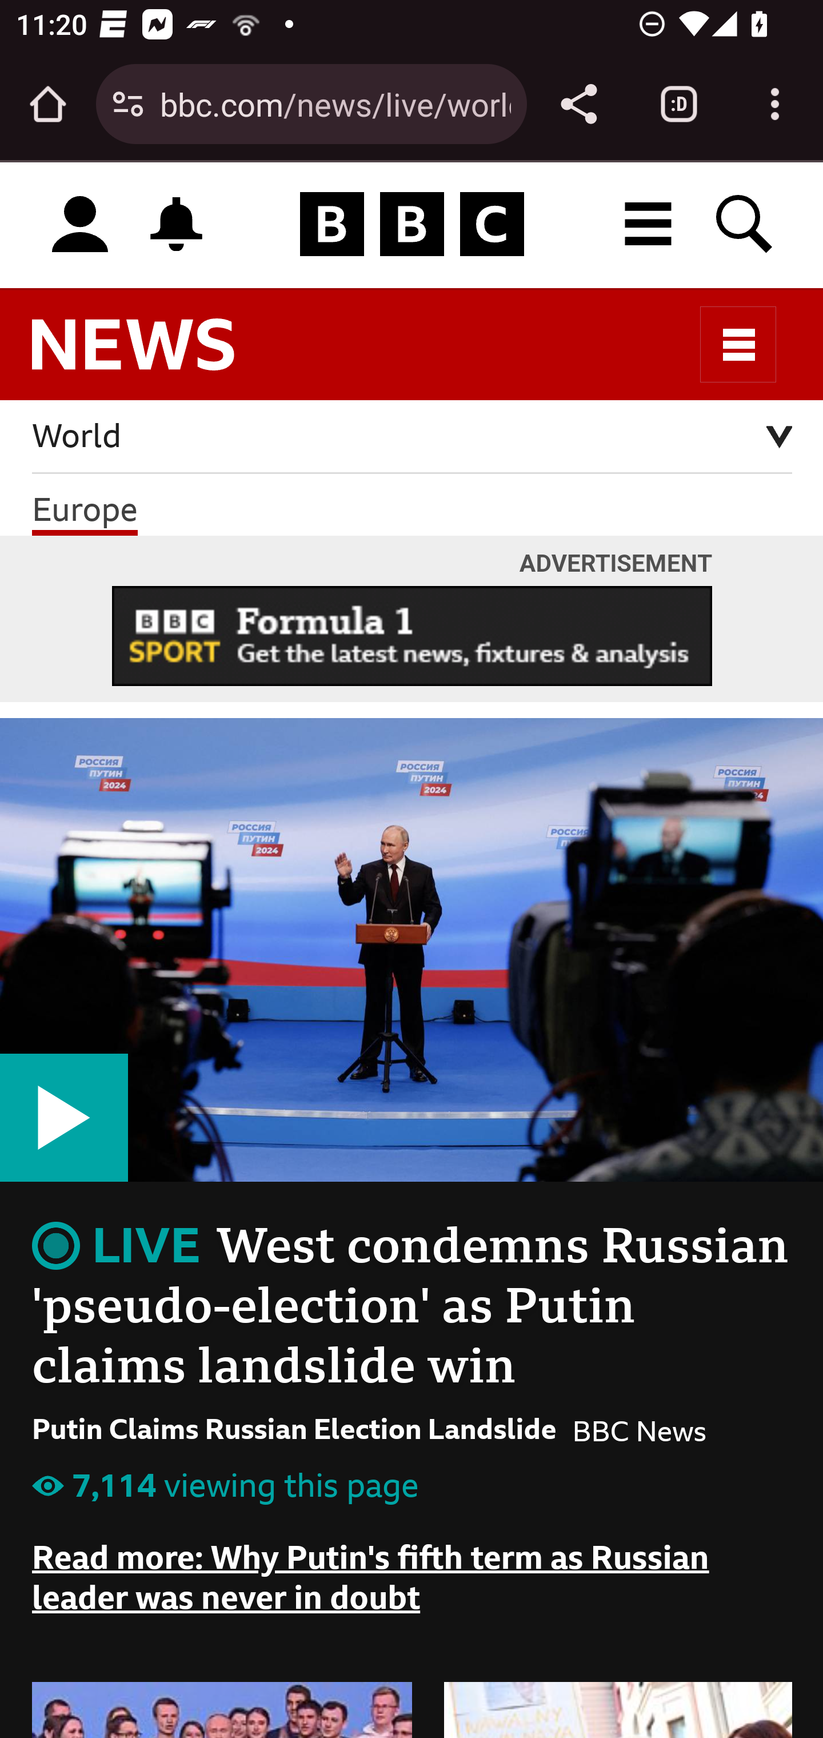 The width and height of the screenshot is (823, 1738). What do you see at coordinates (775, 104) in the screenshot?
I see `Customize and control Google Chrome` at bounding box center [775, 104].